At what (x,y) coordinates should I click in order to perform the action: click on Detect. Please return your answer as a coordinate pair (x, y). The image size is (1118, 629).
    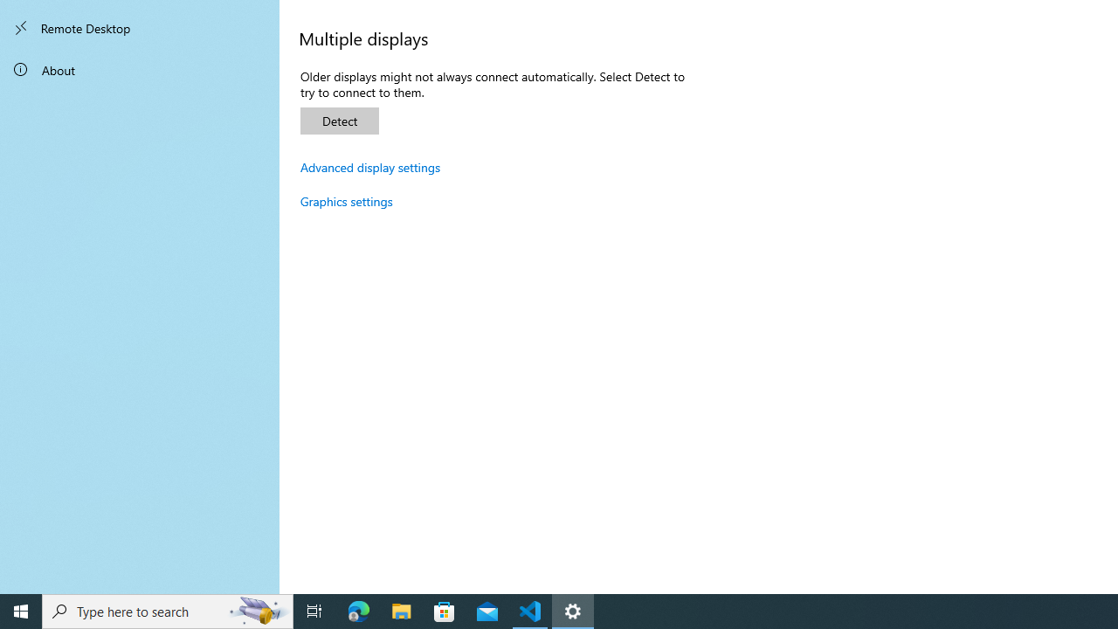
    Looking at the image, I should click on (339, 121).